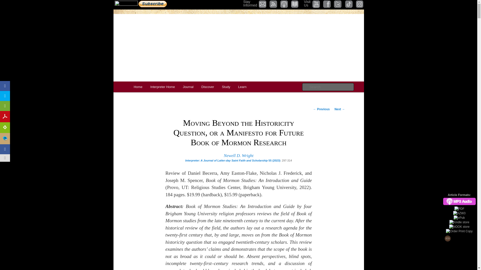  Describe the element at coordinates (138, 87) in the screenshot. I see `Home` at that location.